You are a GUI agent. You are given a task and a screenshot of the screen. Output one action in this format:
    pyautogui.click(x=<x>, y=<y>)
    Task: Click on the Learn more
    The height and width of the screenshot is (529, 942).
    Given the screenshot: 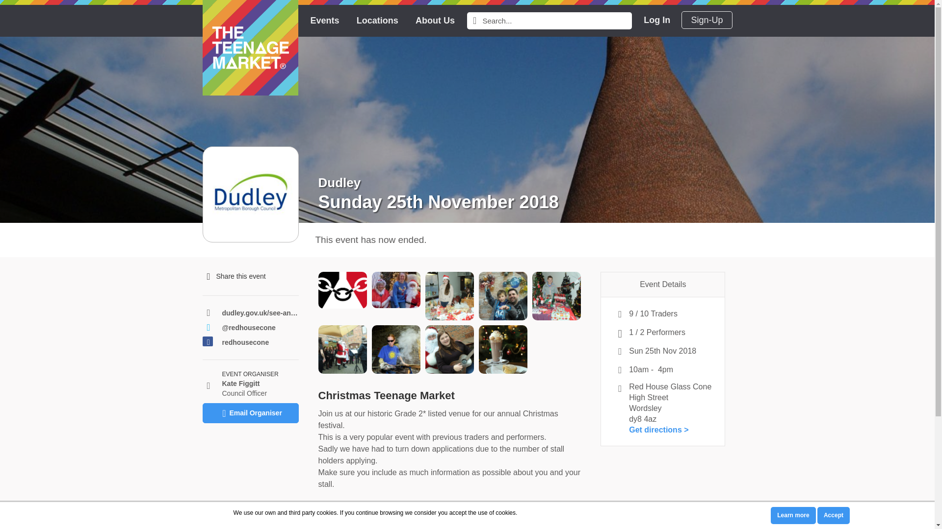 What is the action you would take?
    pyautogui.click(x=793, y=515)
    